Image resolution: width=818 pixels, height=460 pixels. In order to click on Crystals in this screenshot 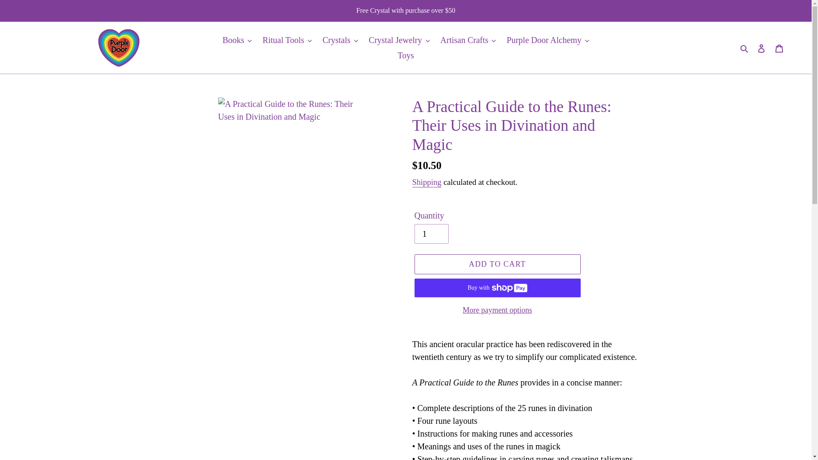, I will do `click(340, 40)`.